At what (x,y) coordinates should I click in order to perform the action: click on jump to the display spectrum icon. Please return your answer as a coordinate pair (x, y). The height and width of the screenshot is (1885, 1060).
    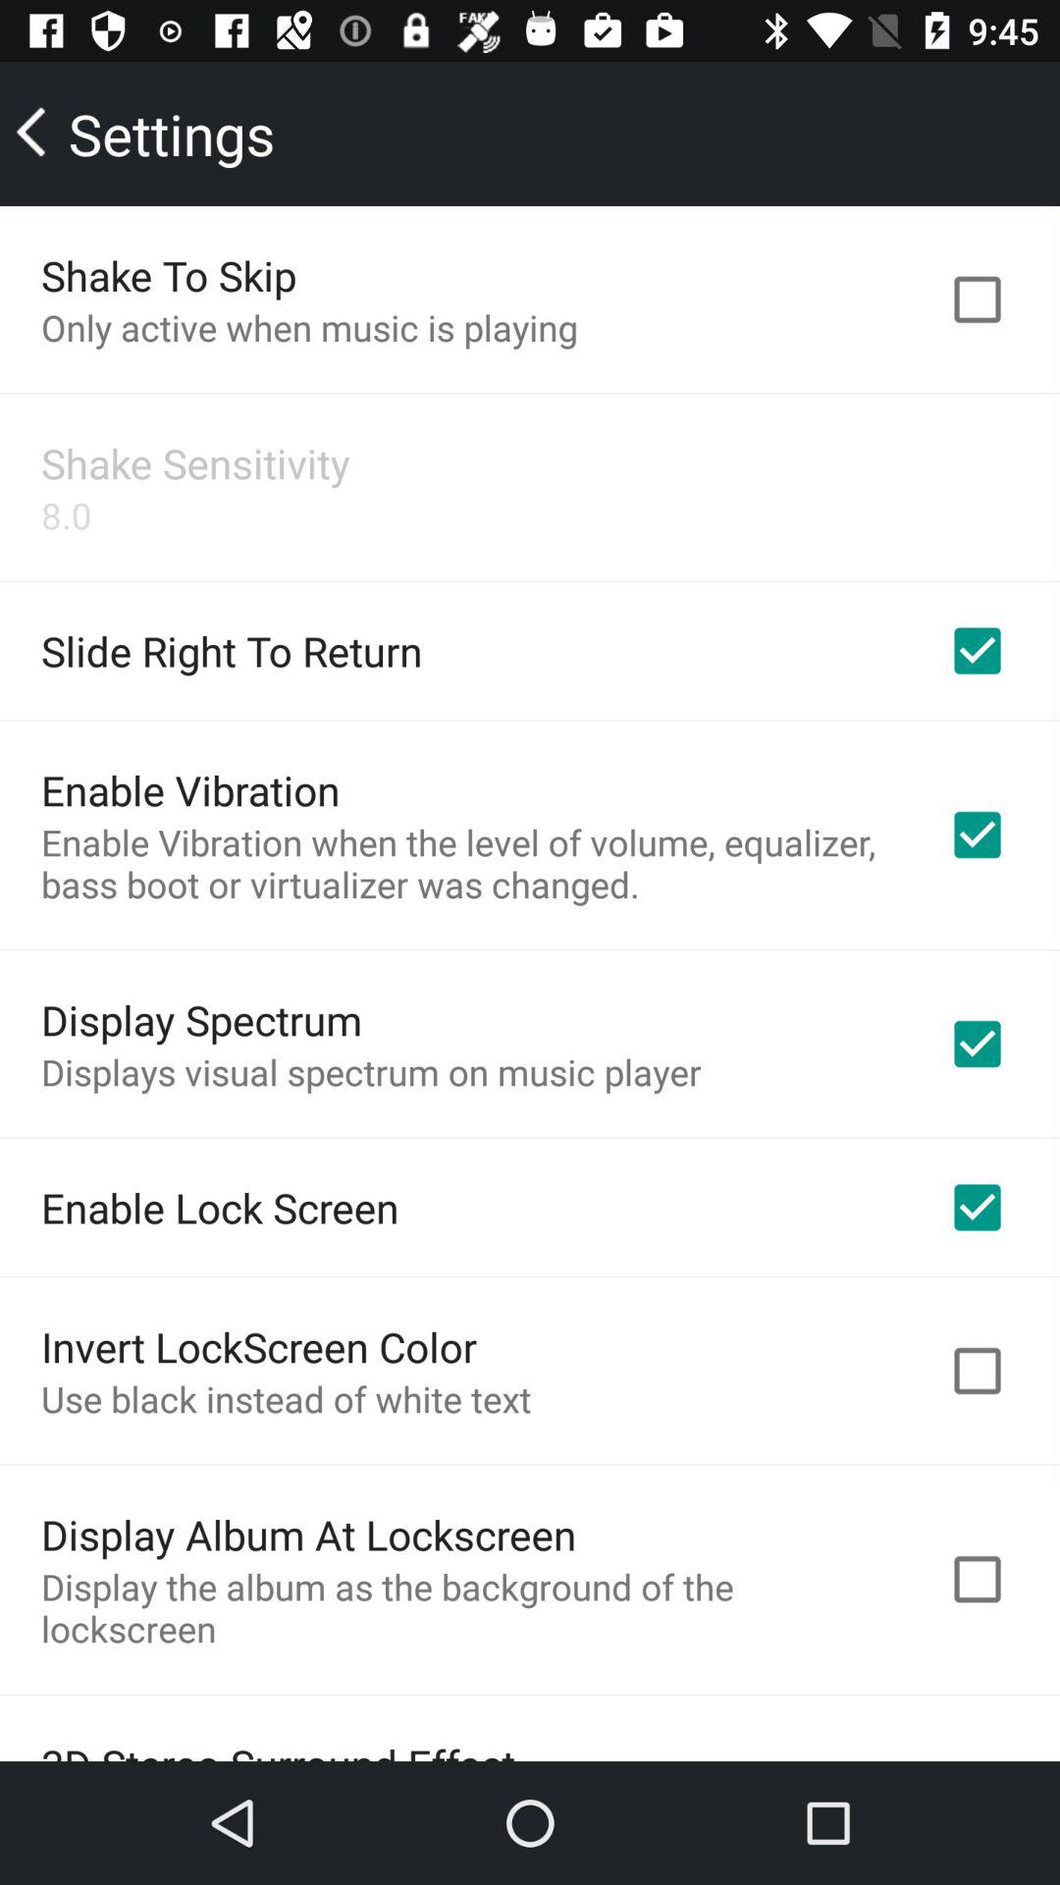
    Looking at the image, I should click on (202, 1019).